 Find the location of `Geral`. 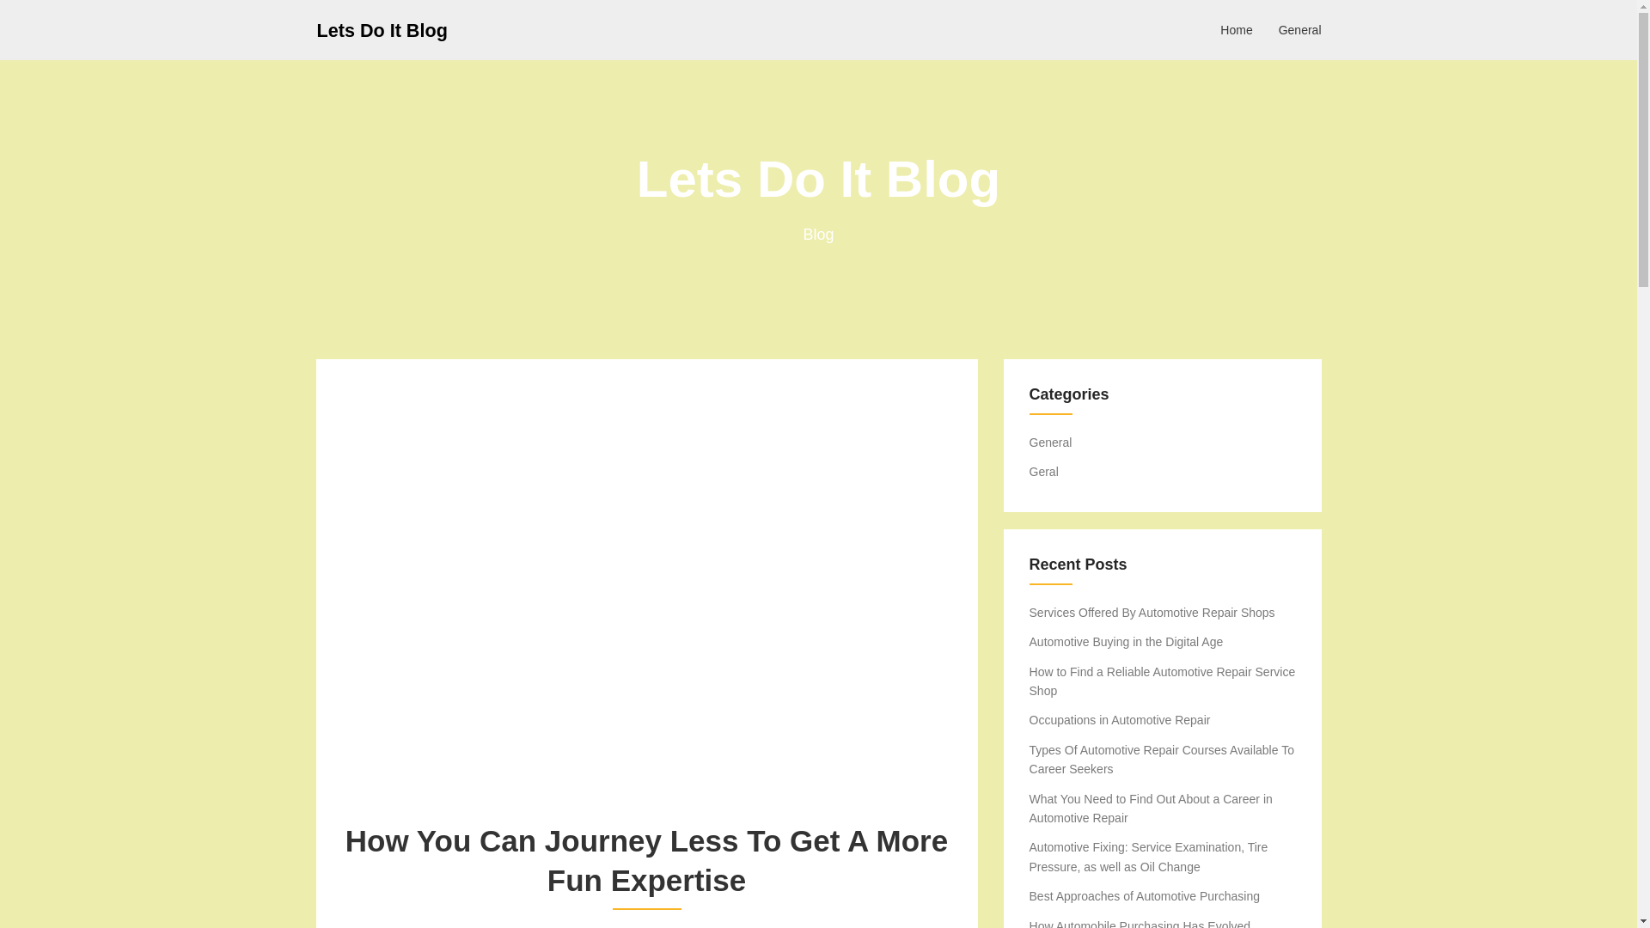

Geral is located at coordinates (1044, 472).